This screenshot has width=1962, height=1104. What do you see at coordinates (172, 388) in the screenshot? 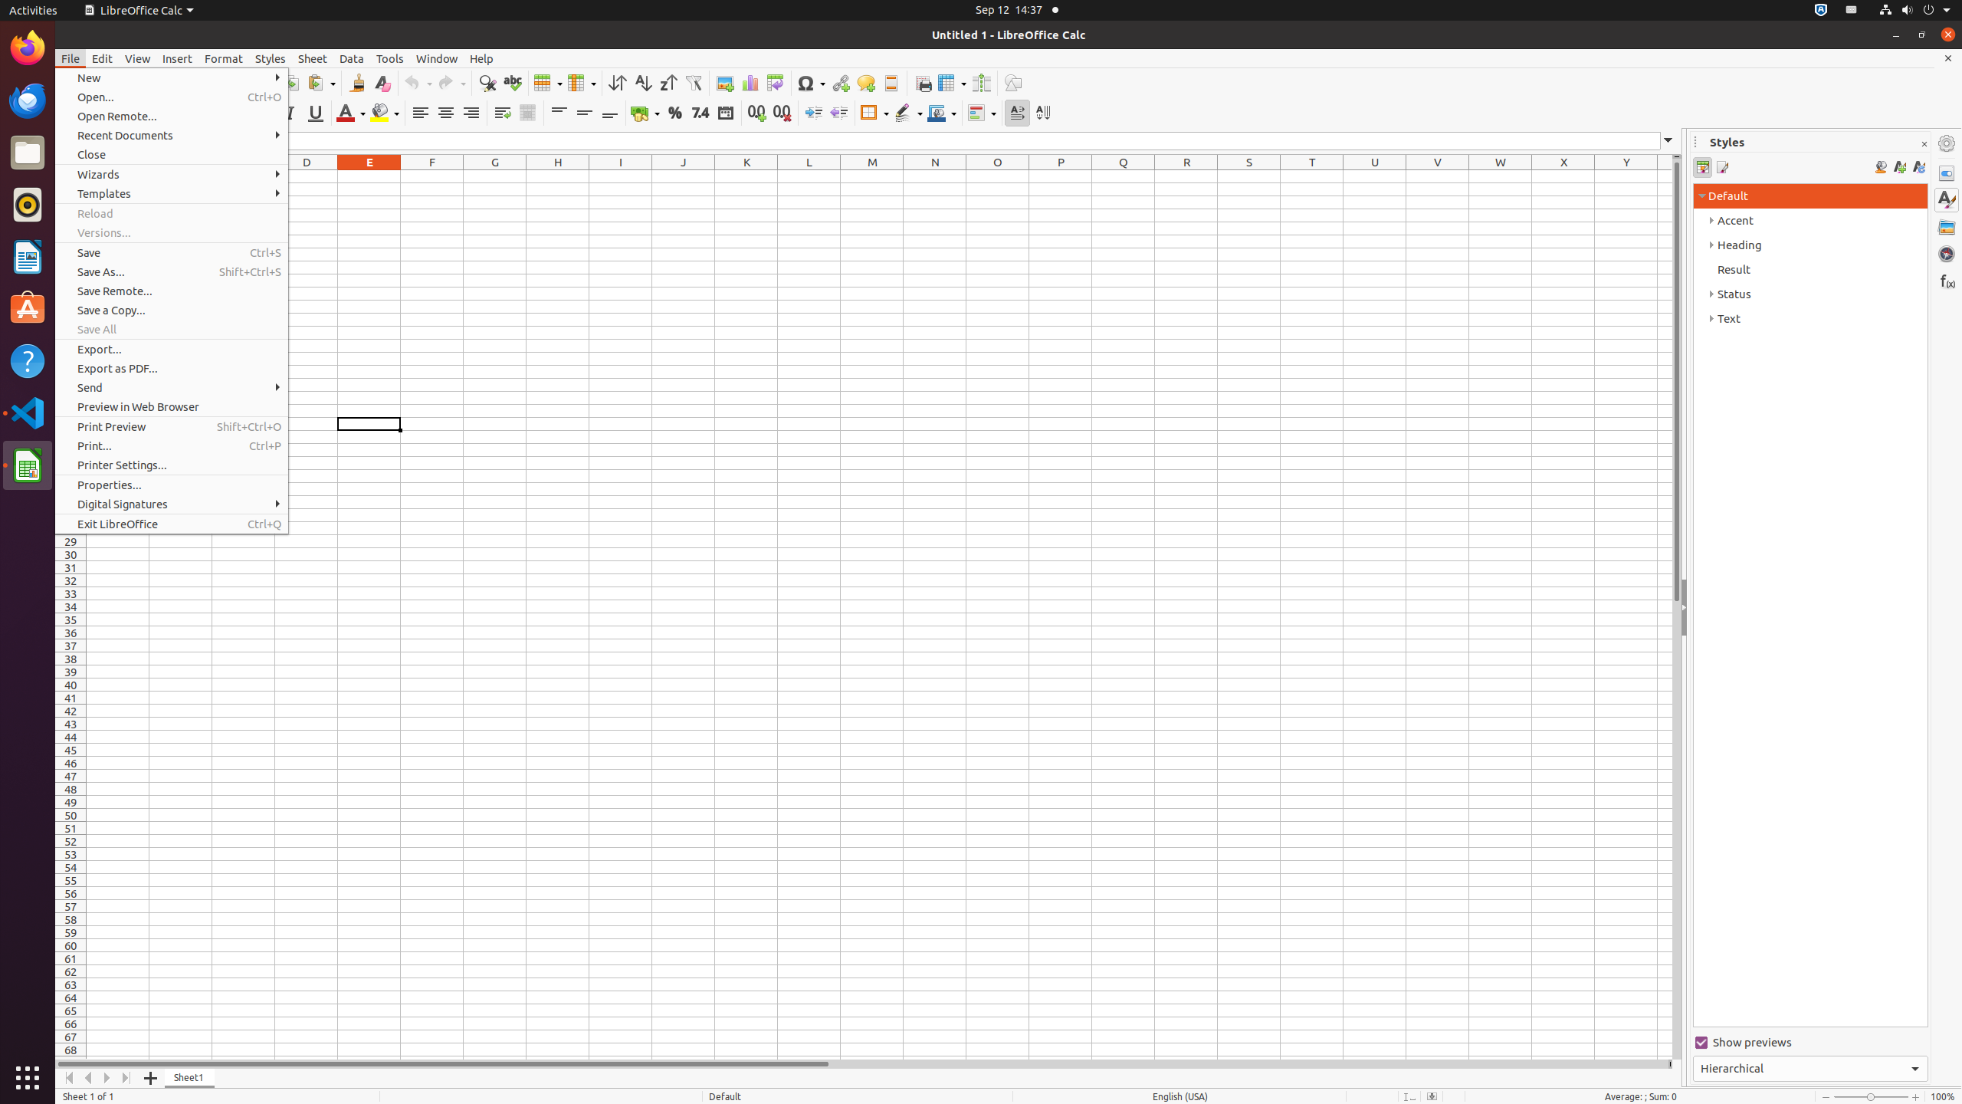
I see `Send` at bounding box center [172, 388].